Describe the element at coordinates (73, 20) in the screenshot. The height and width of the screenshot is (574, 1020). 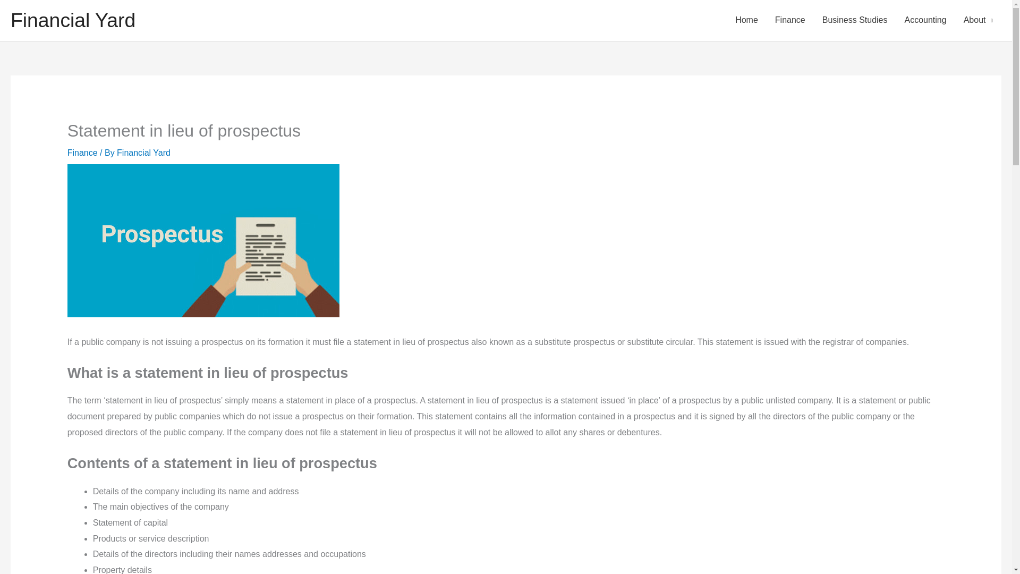
I see `Financial Yard` at that location.